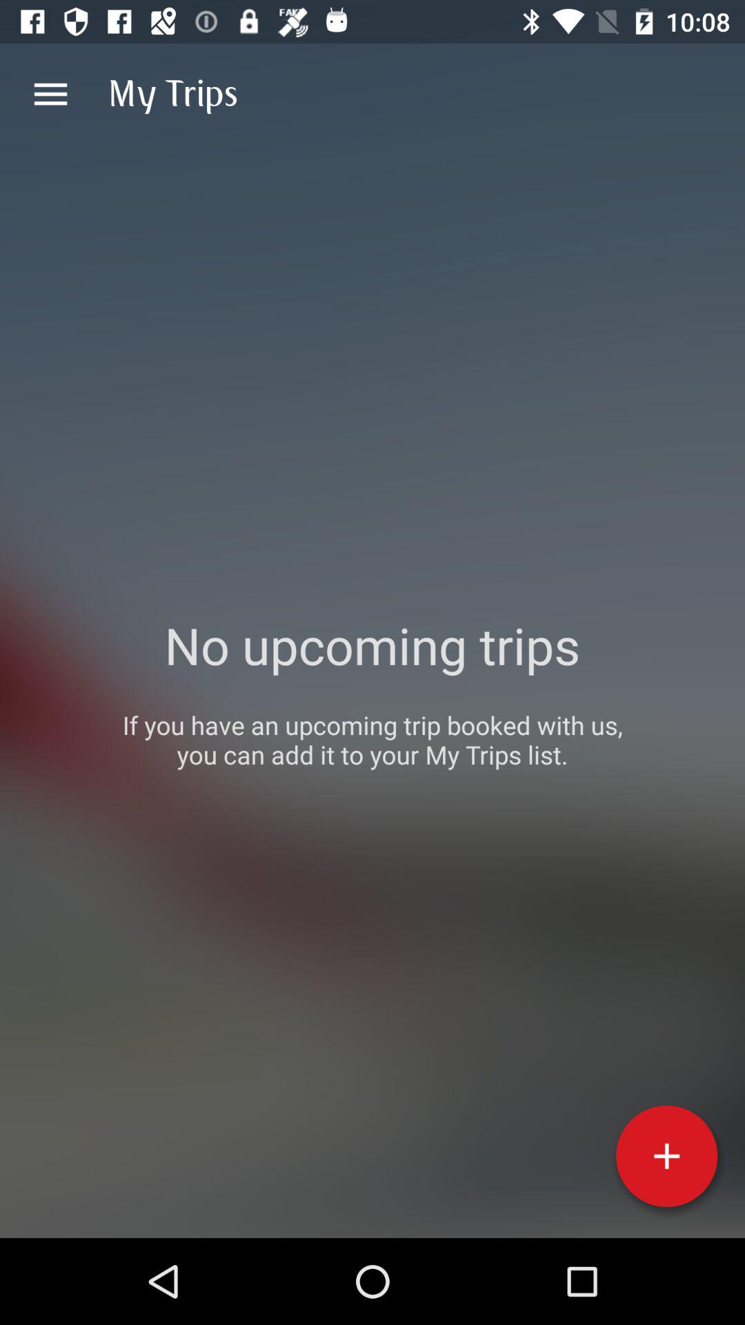  I want to click on open item next to the my trips, so click(50, 94).